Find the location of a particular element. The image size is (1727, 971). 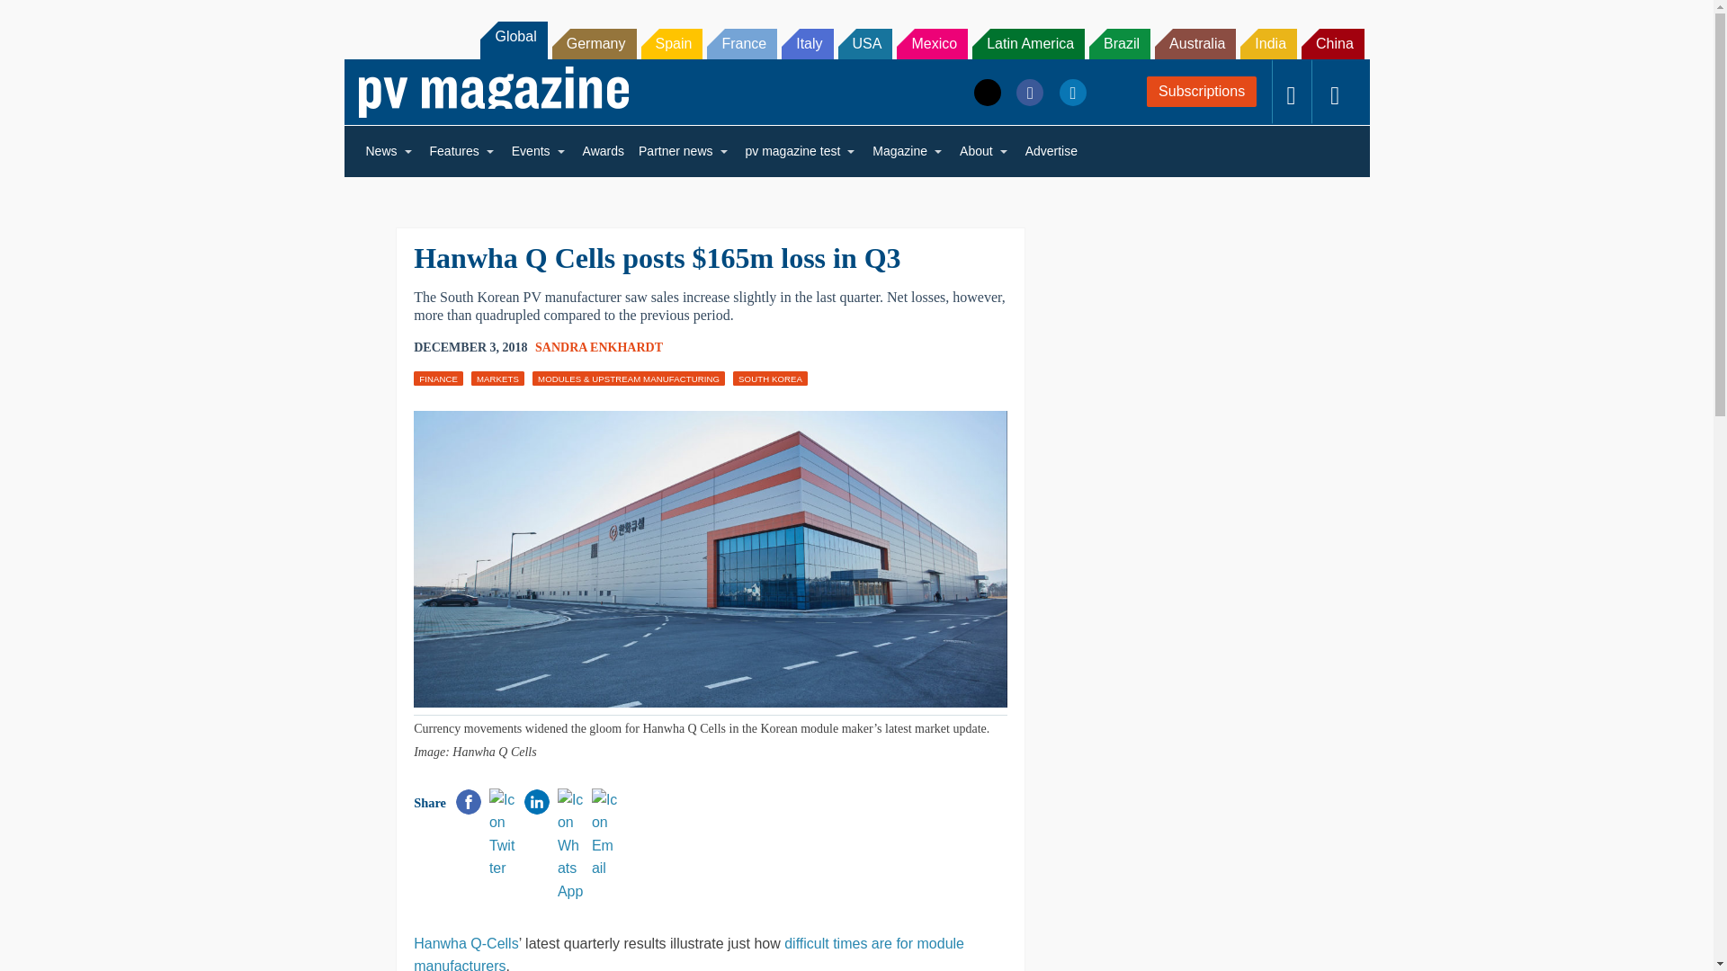

Brazil is located at coordinates (1119, 43).